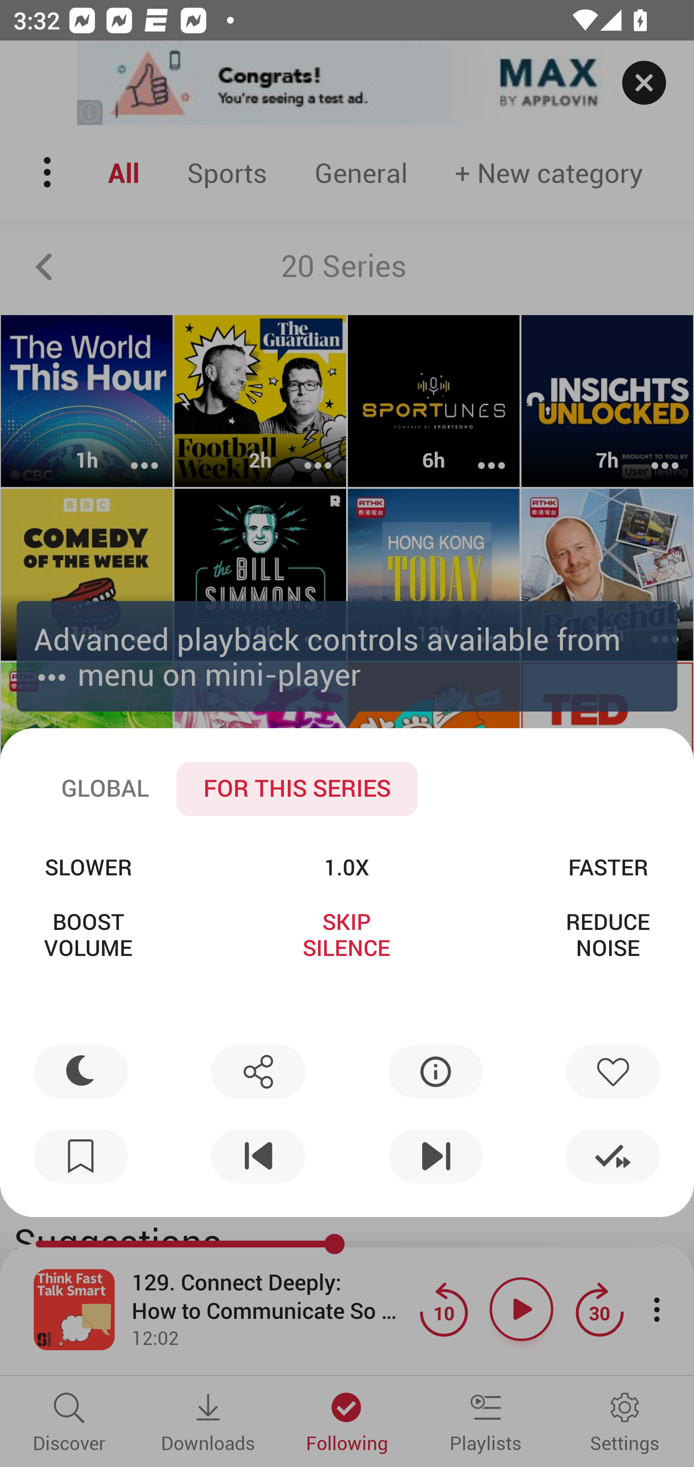 The height and width of the screenshot is (1467, 694). What do you see at coordinates (297, 789) in the screenshot?
I see `FOR THIS SERIES` at bounding box center [297, 789].